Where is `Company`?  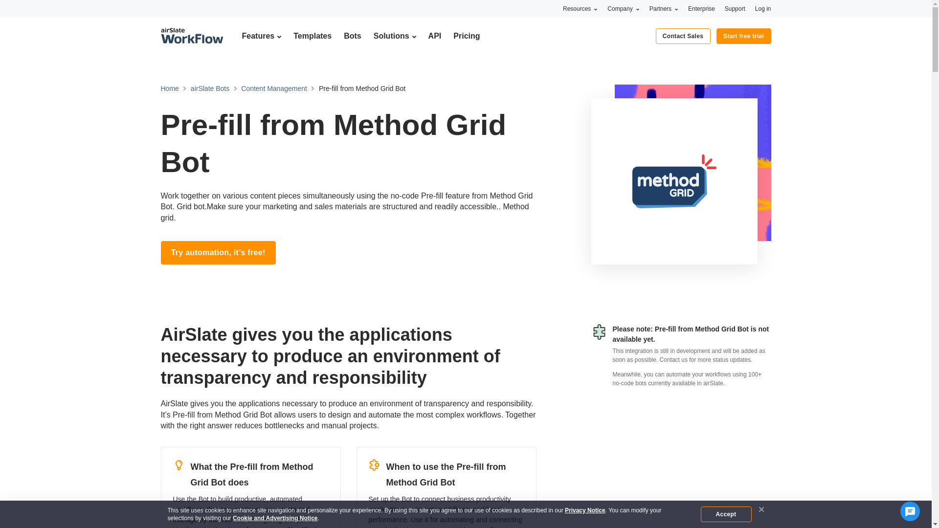
Company is located at coordinates (623, 8).